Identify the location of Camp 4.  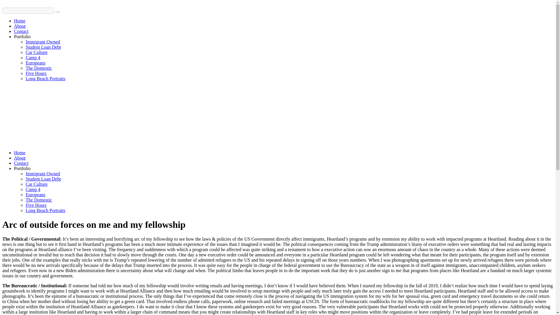
(33, 189).